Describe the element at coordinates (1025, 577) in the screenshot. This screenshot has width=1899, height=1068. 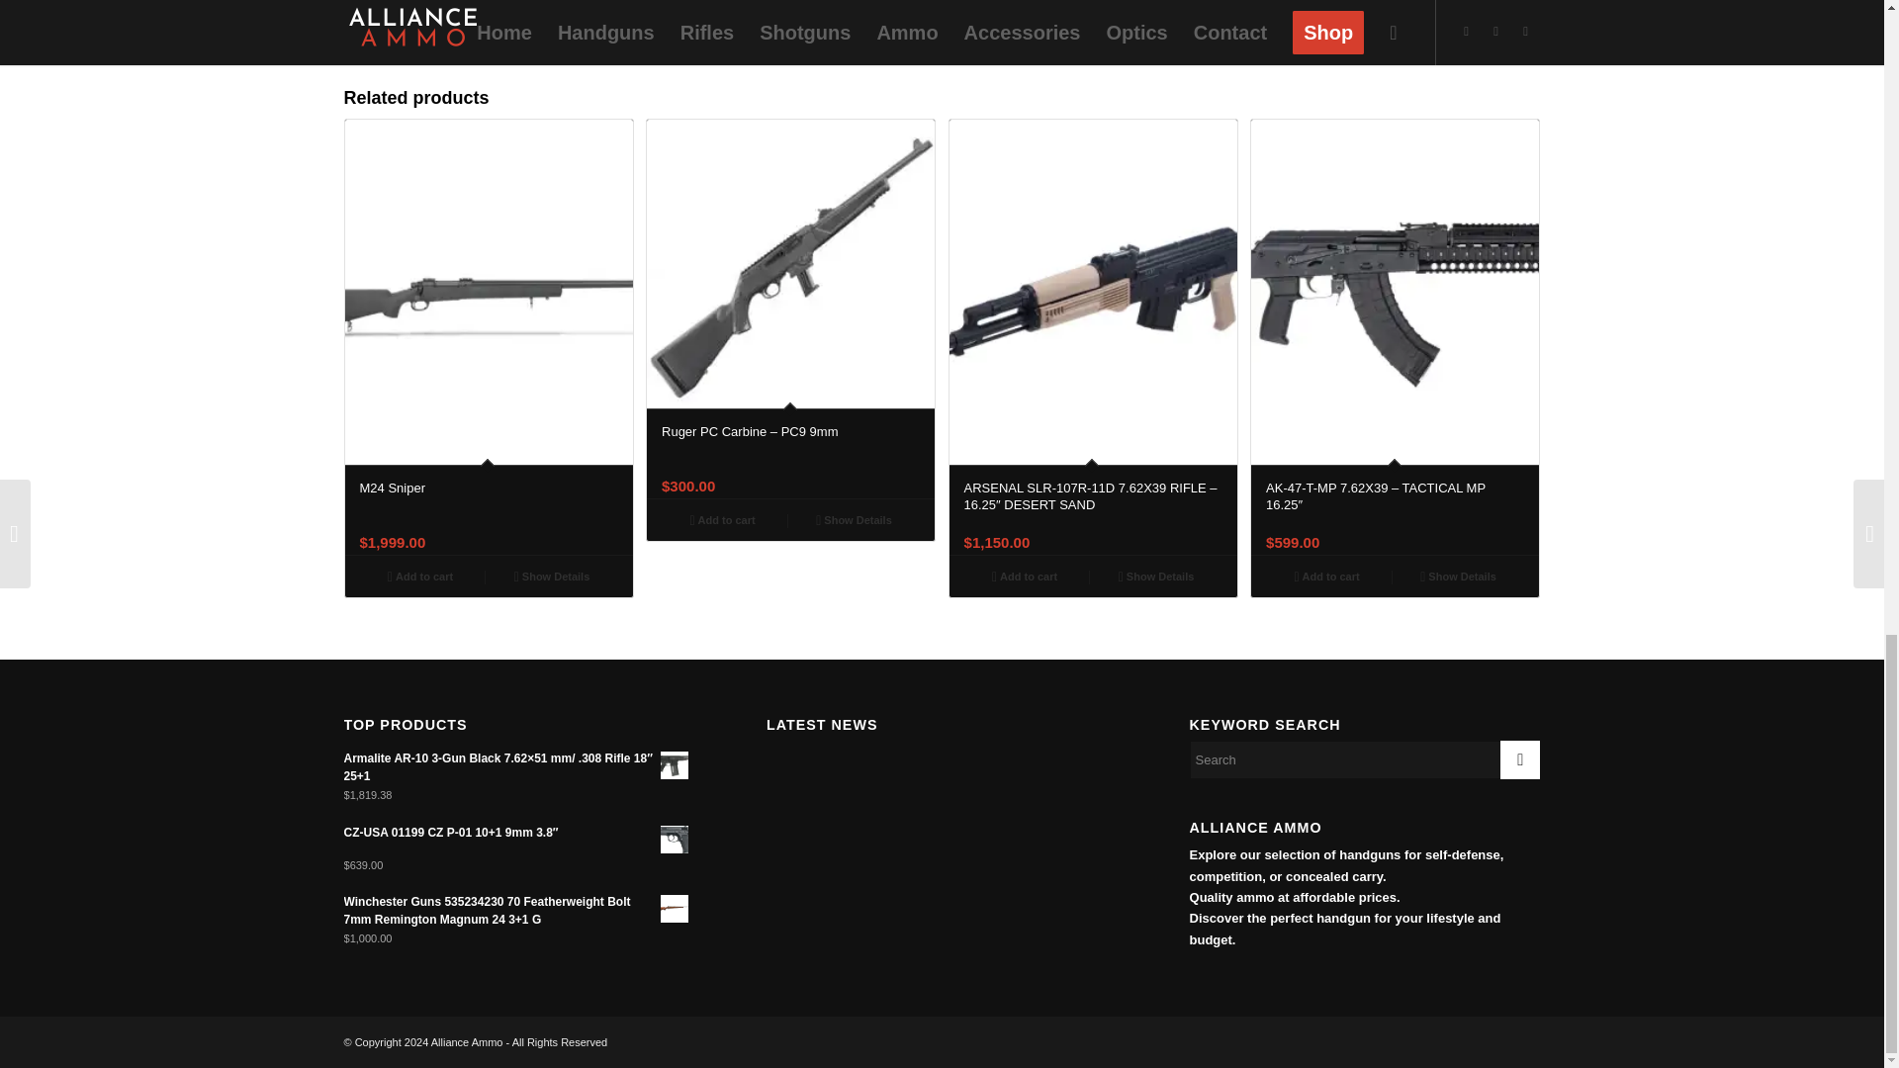
I see `Add to cart` at that location.